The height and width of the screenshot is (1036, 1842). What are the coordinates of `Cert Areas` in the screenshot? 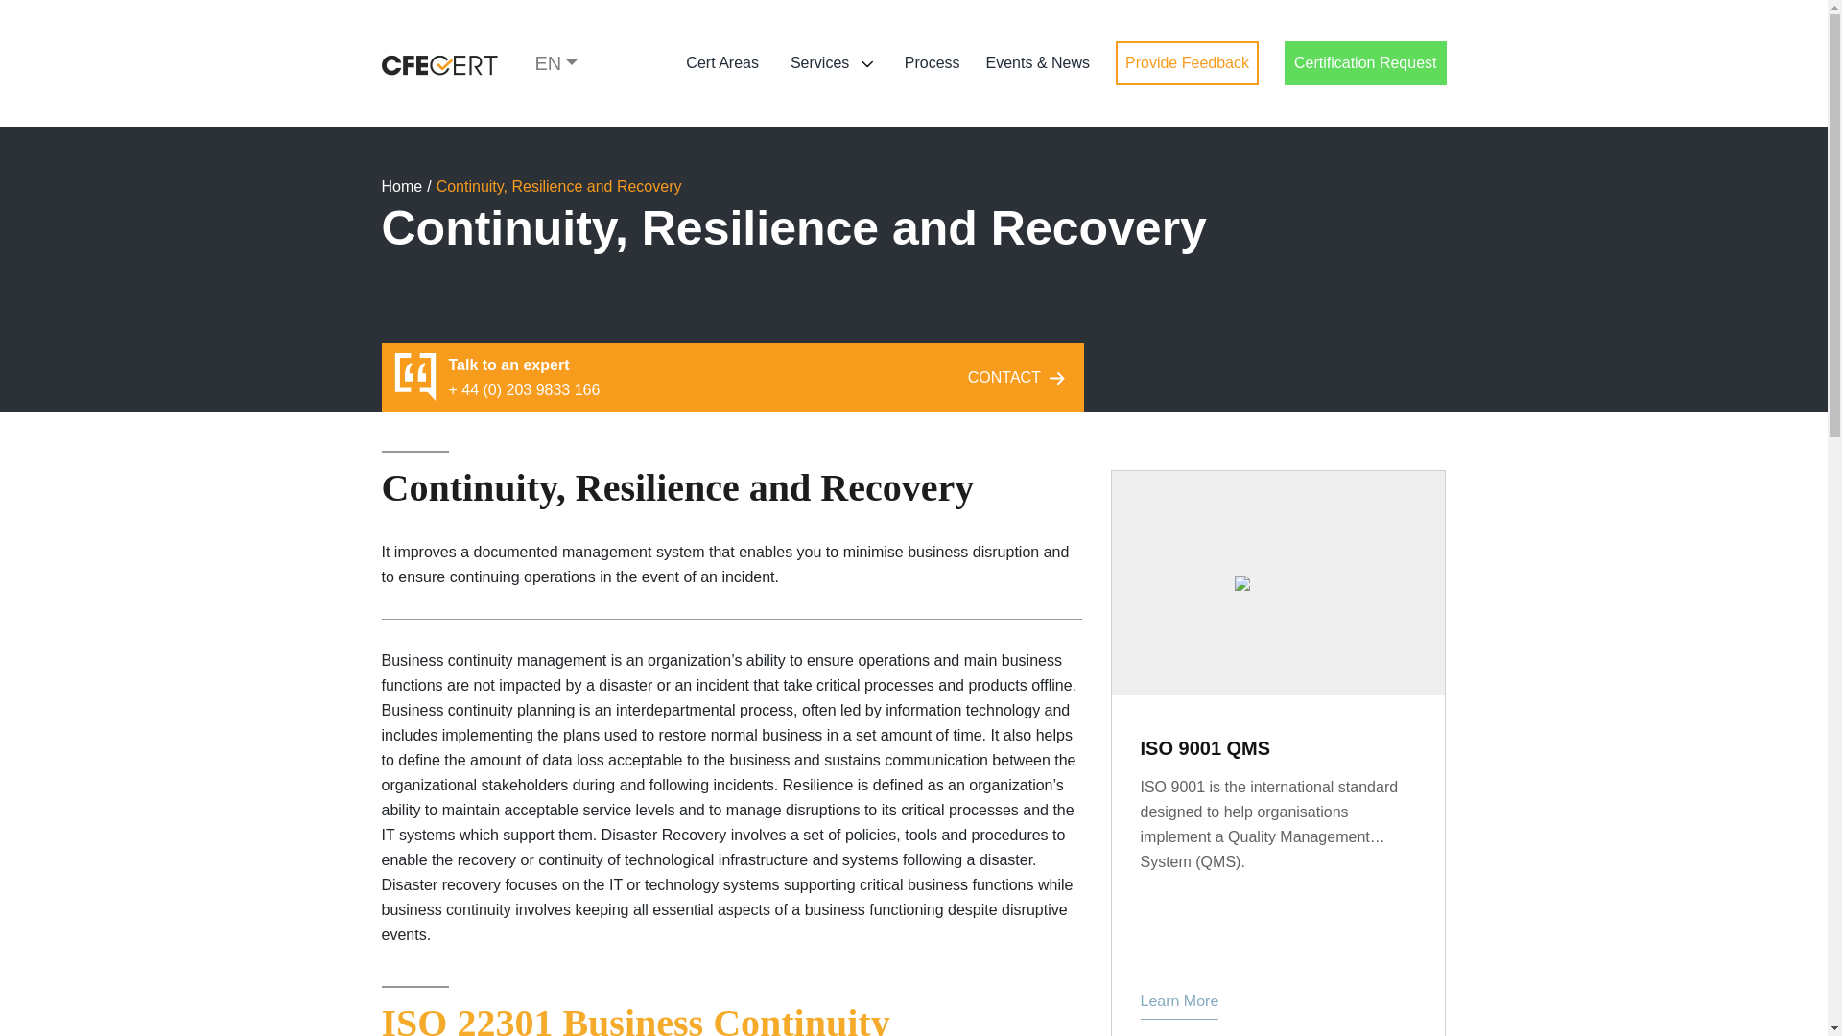 It's located at (721, 63).